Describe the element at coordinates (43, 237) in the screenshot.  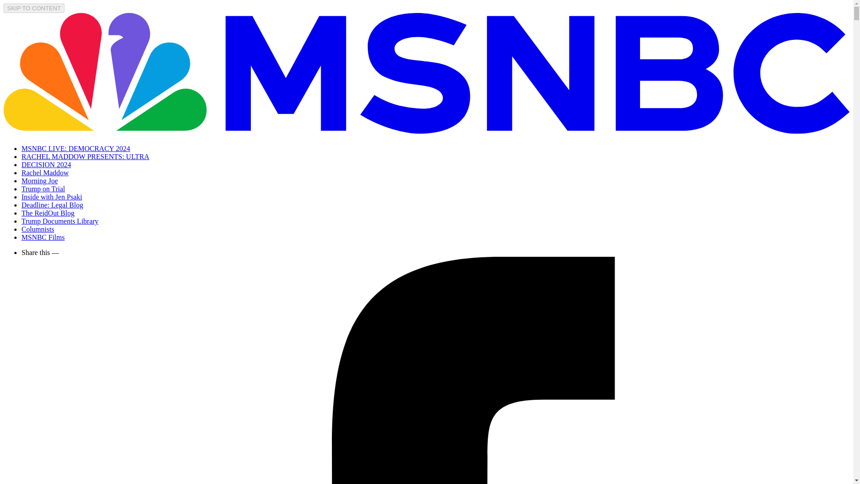
I see `MSNBC Films` at that location.